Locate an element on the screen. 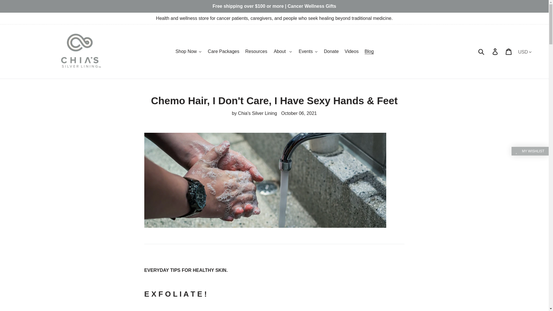 The width and height of the screenshot is (553, 311). Videos is located at coordinates (351, 52).